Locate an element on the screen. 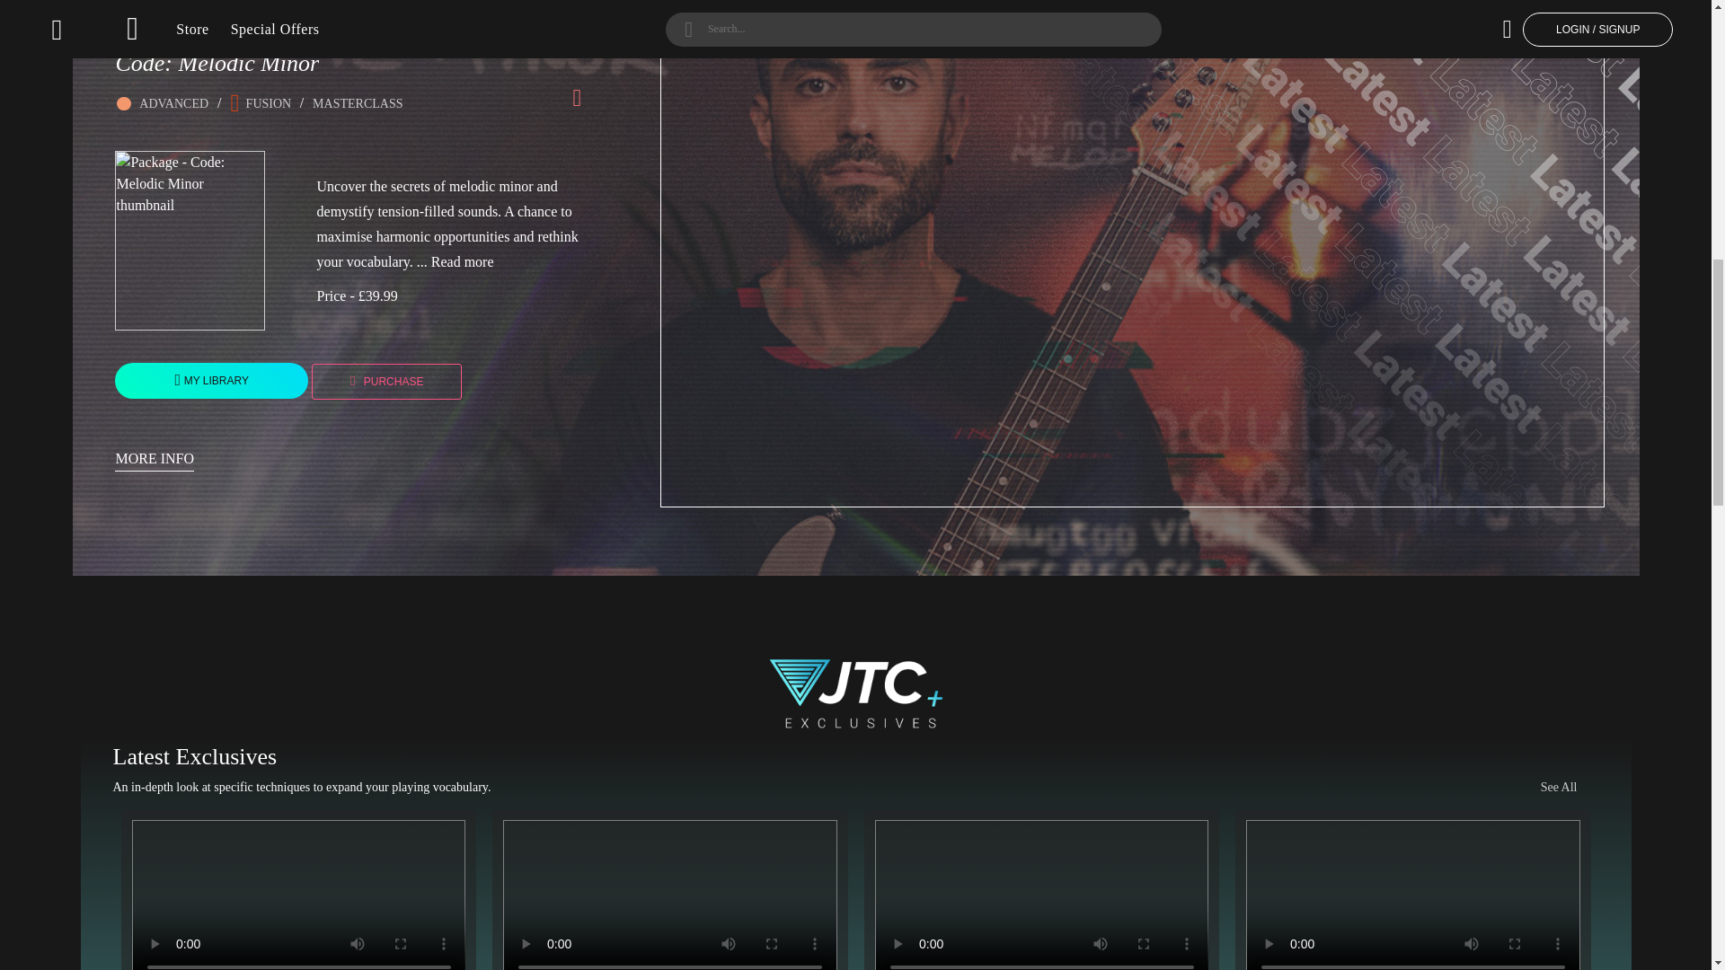  Add to Favourites is located at coordinates (577, 101).